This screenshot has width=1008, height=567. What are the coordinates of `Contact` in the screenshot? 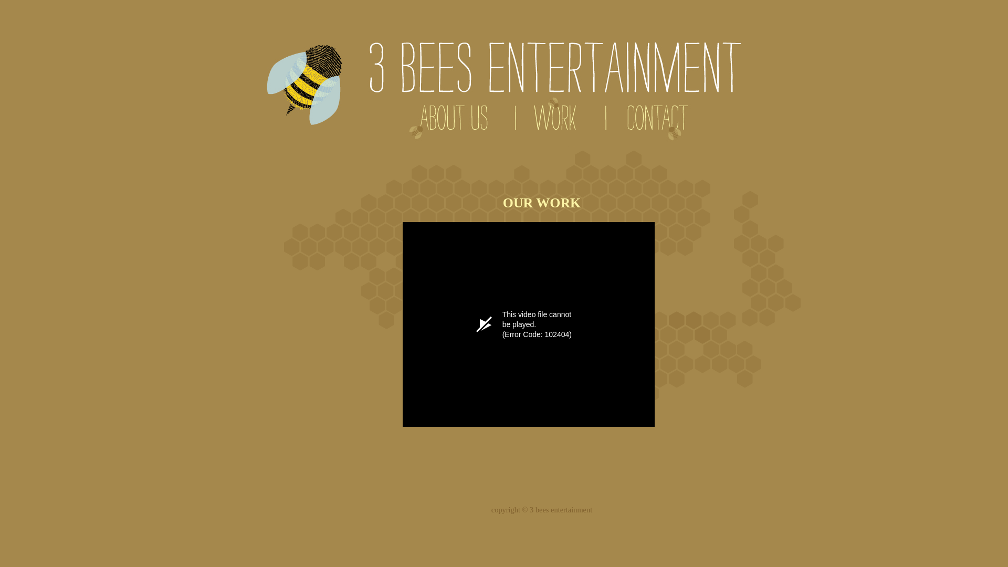 It's located at (657, 122).